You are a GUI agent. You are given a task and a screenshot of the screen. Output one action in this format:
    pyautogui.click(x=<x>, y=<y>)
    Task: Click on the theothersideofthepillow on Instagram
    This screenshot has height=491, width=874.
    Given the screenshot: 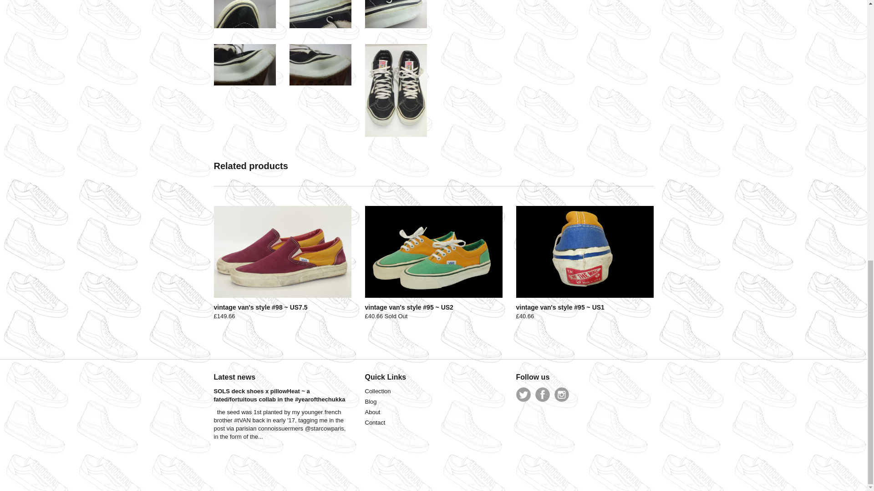 What is the action you would take?
    pyautogui.click(x=561, y=395)
    